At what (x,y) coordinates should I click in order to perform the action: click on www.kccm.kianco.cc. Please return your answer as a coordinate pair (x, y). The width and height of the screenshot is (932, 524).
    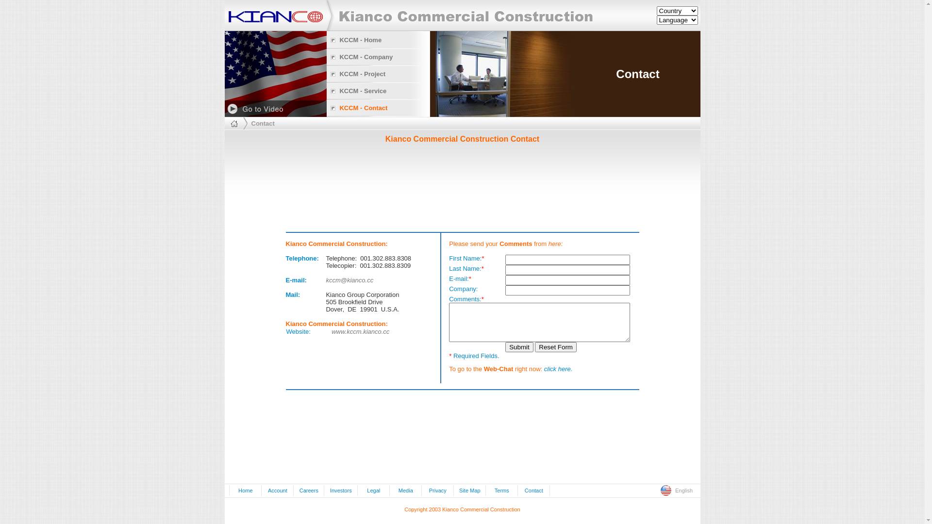
    Looking at the image, I should click on (360, 332).